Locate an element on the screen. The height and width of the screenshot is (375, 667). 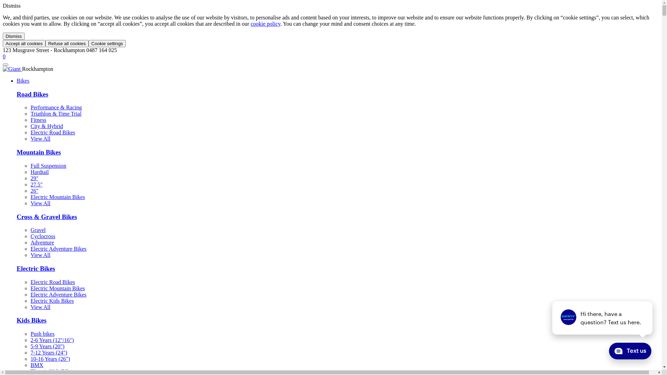
View All is located at coordinates (40, 255).